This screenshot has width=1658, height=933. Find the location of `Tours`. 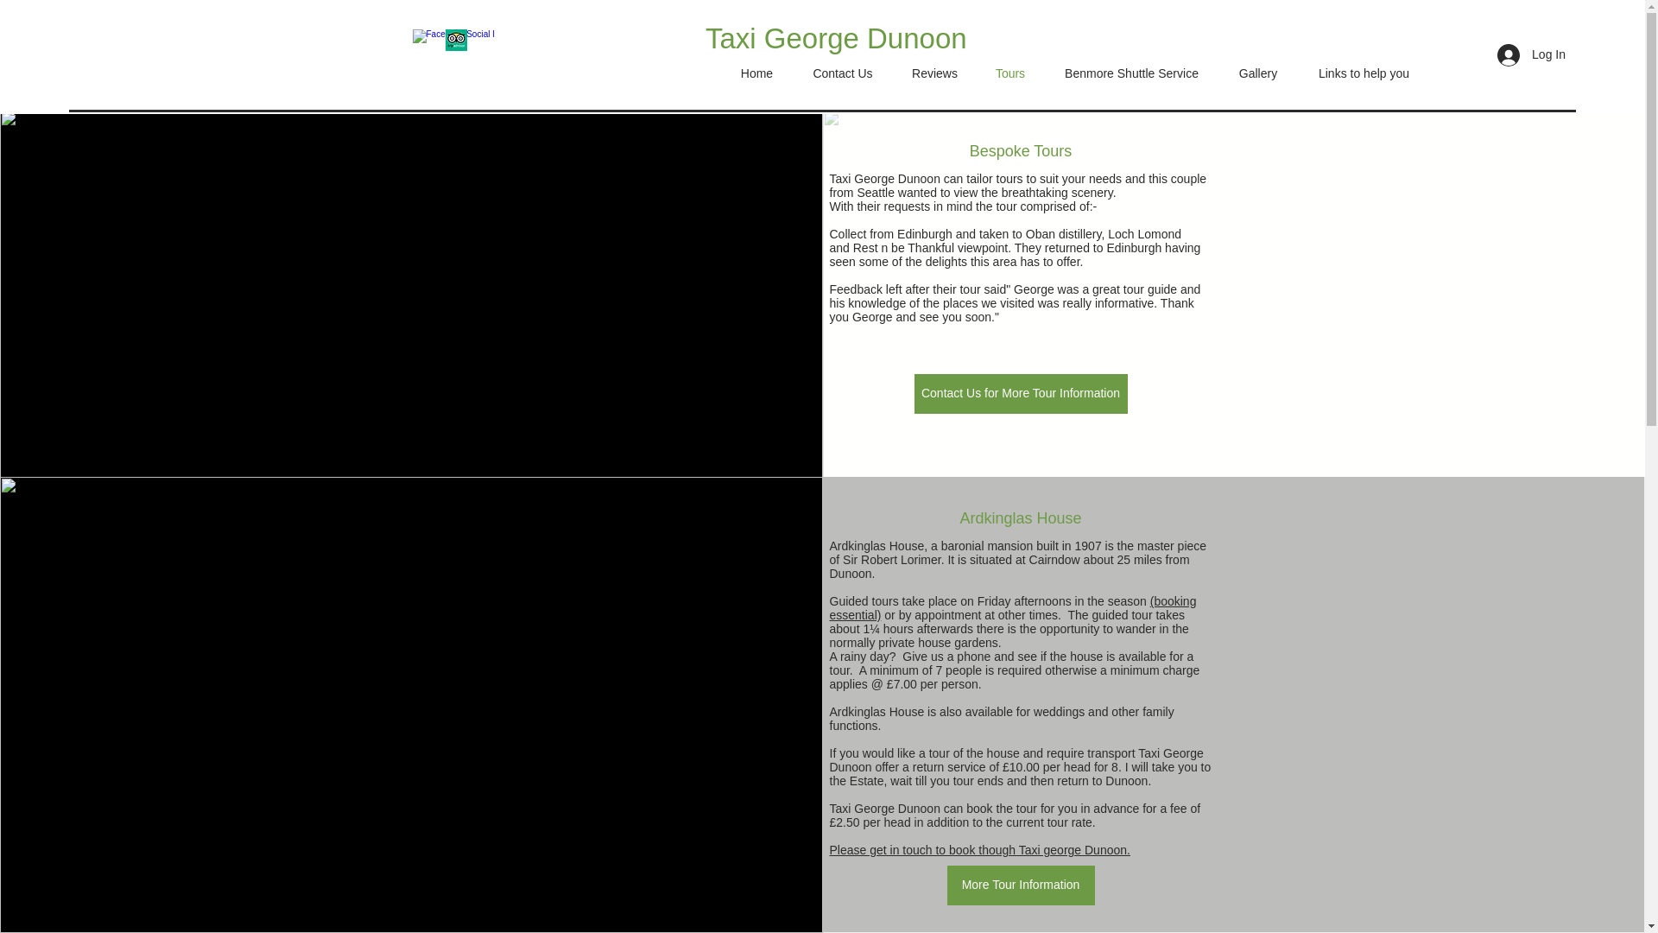

Tours is located at coordinates (1010, 73).